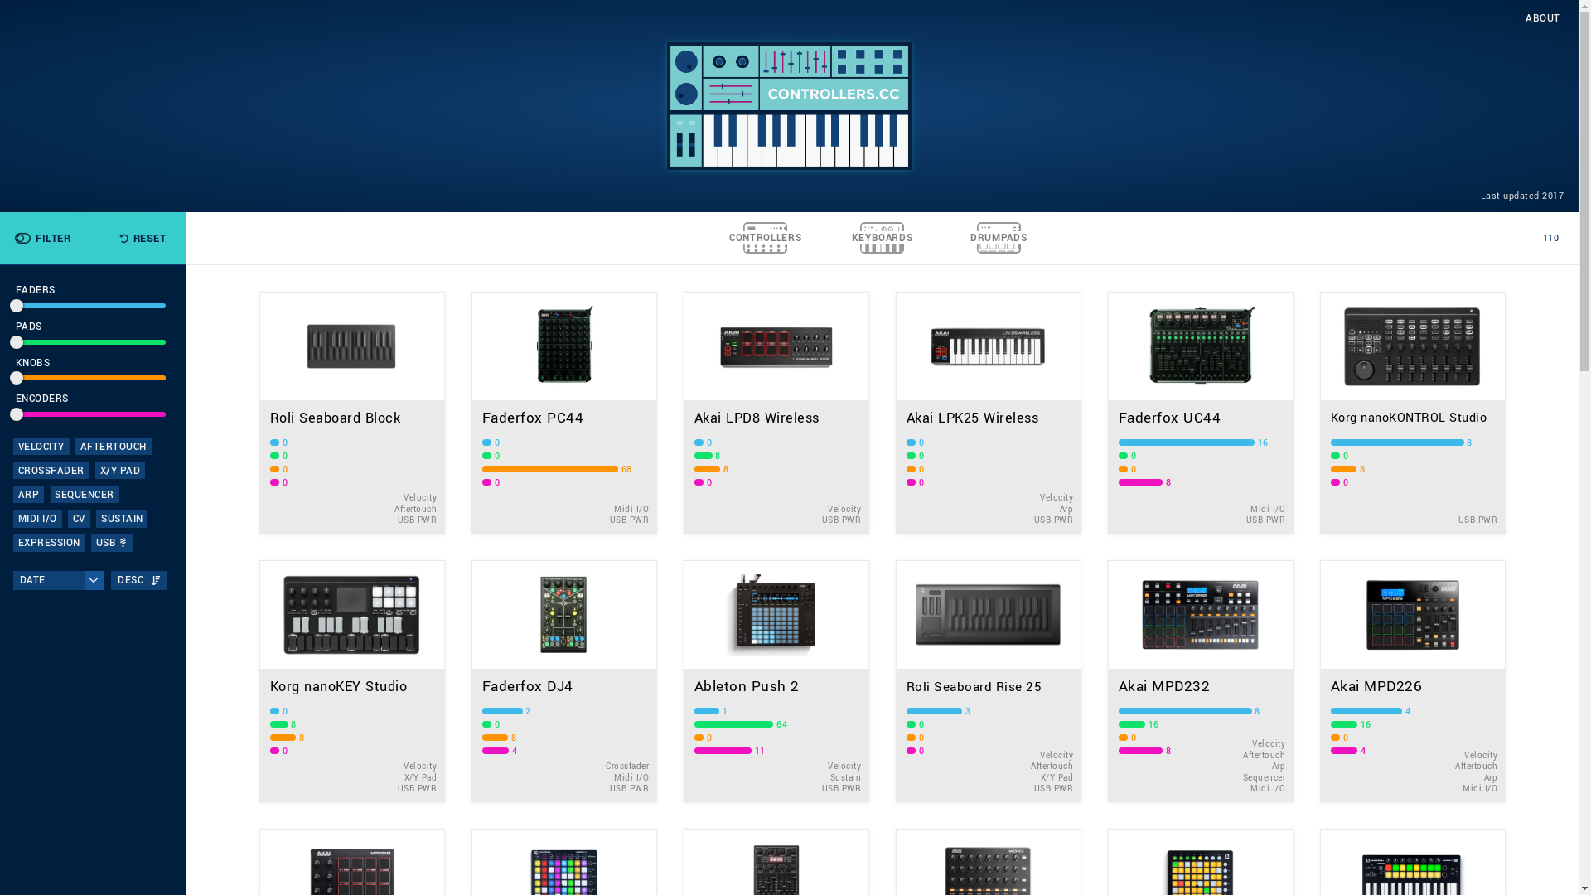  I want to click on ARP, so click(28, 494).